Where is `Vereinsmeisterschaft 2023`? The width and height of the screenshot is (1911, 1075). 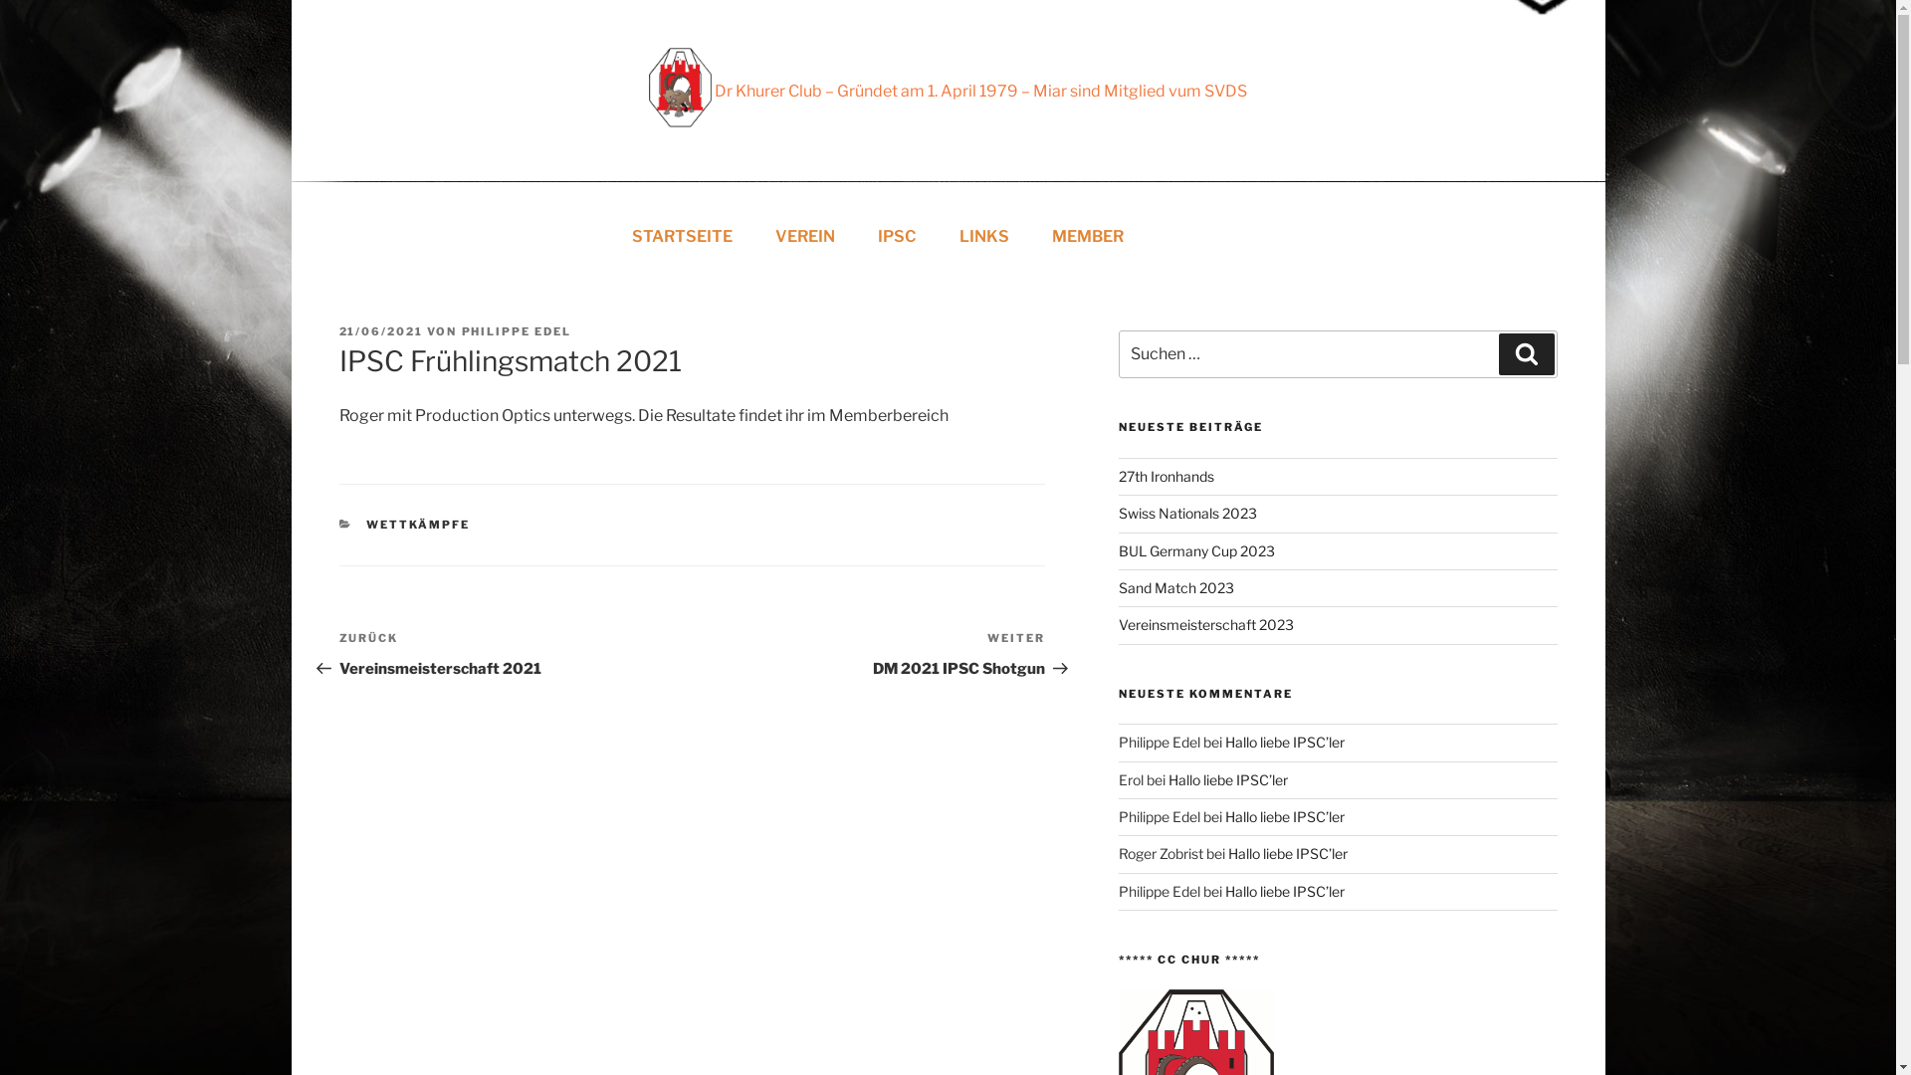
Vereinsmeisterschaft 2023 is located at coordinates (1206, 625).